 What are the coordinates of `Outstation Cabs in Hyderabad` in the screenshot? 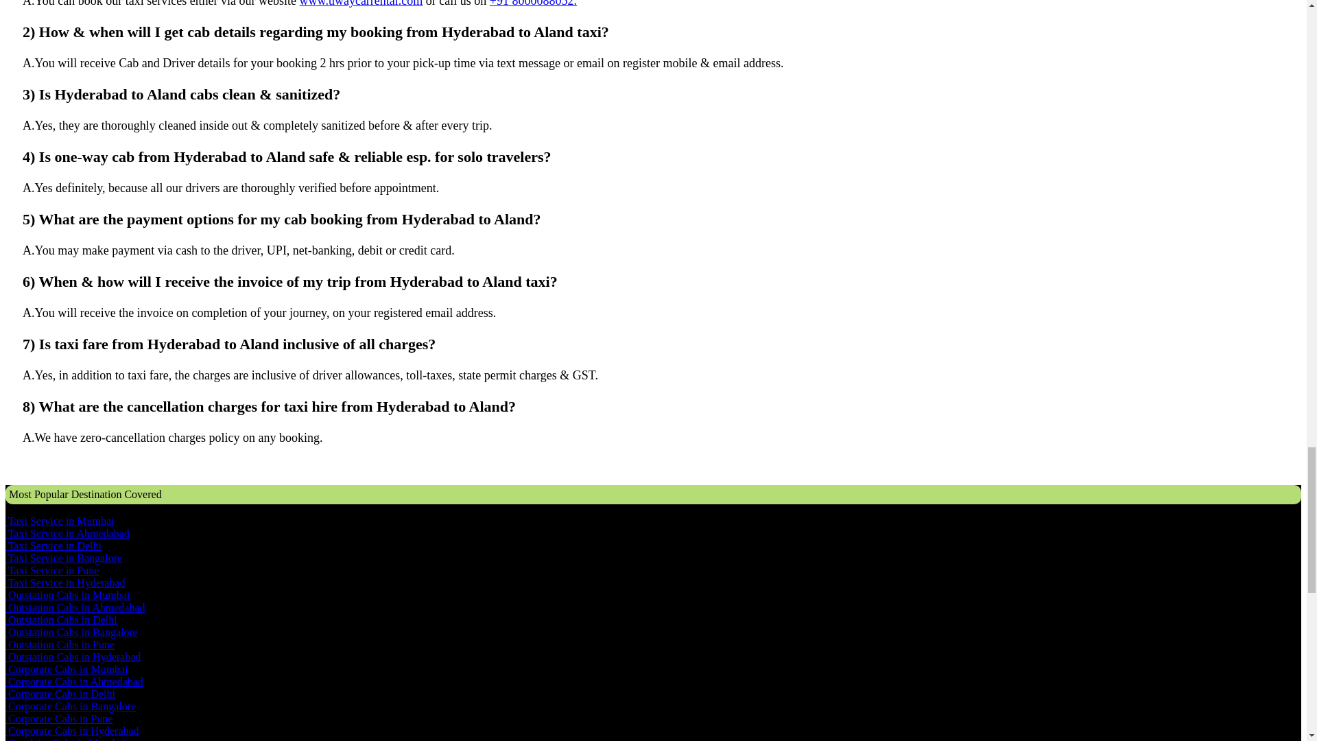 It's located at (73, 657).